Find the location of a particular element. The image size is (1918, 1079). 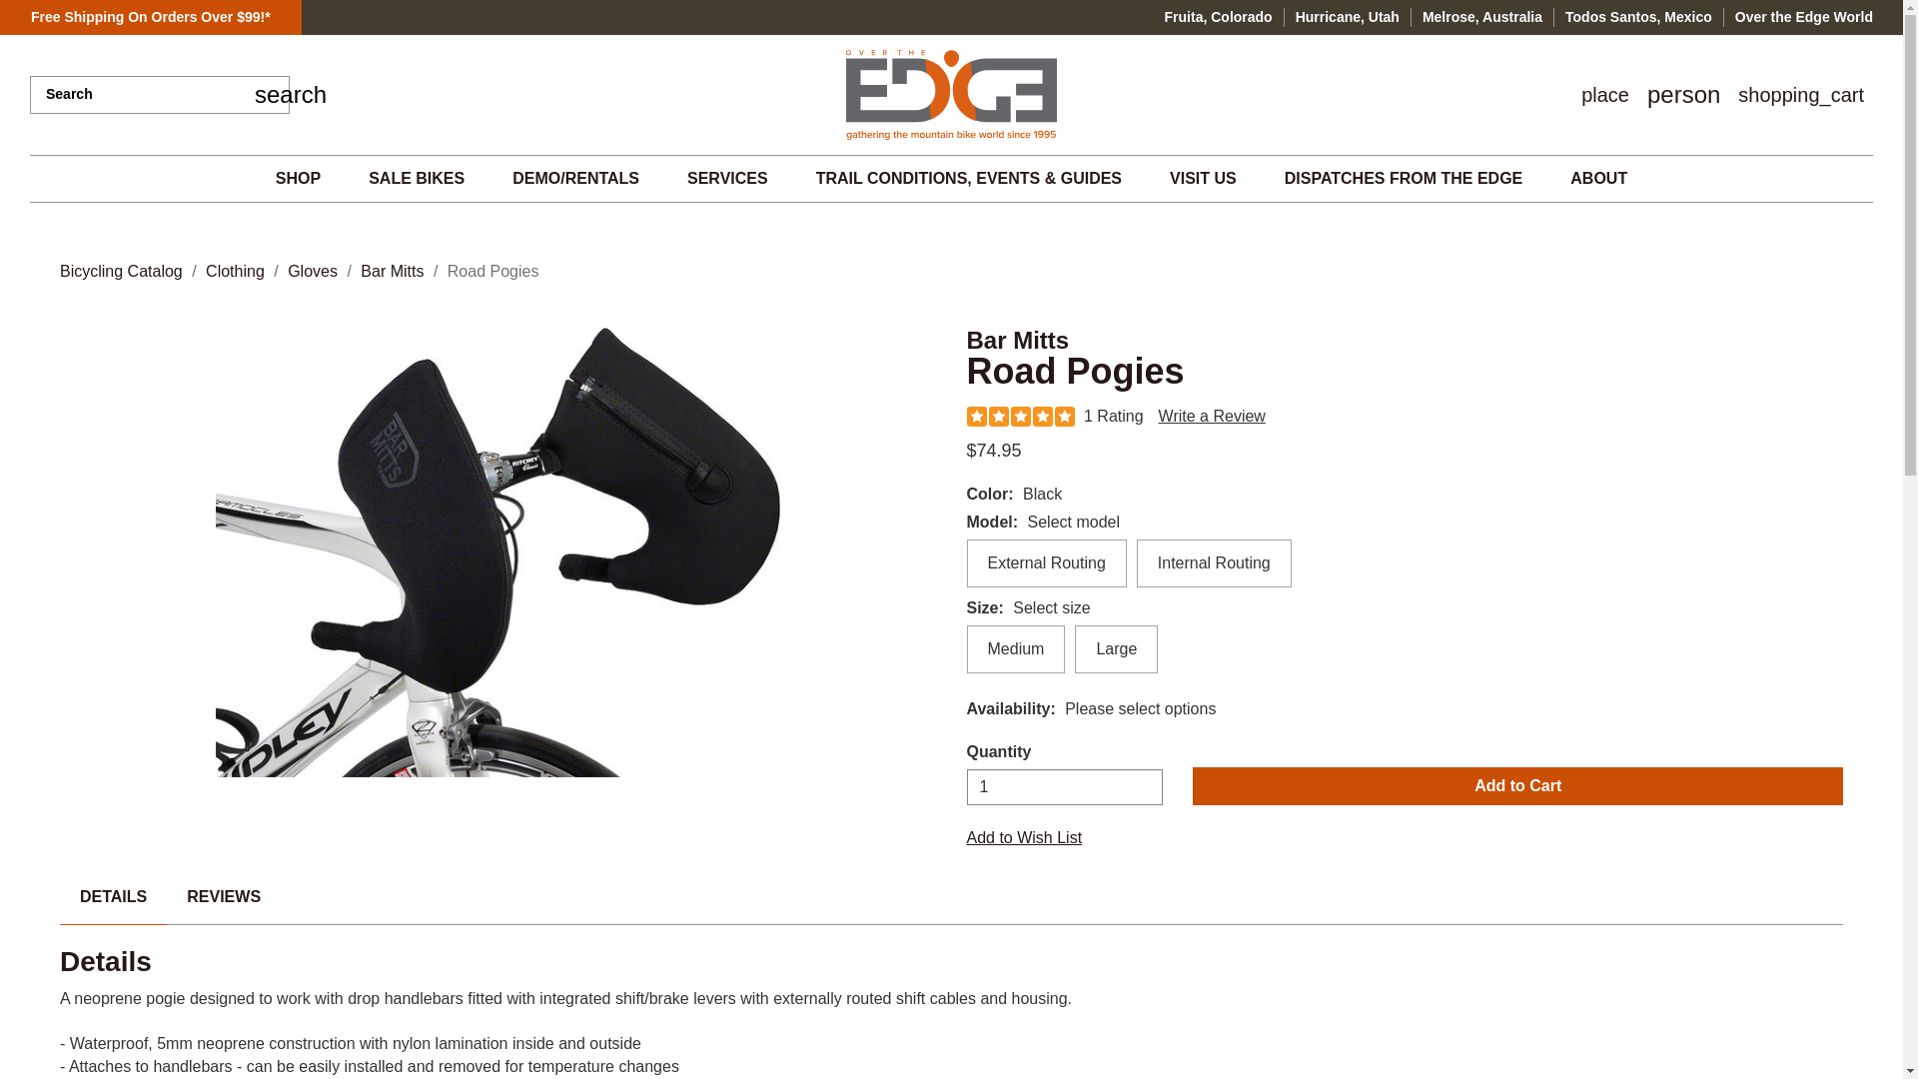

Hurricane, Utah is located at coordinates (1354, 18).